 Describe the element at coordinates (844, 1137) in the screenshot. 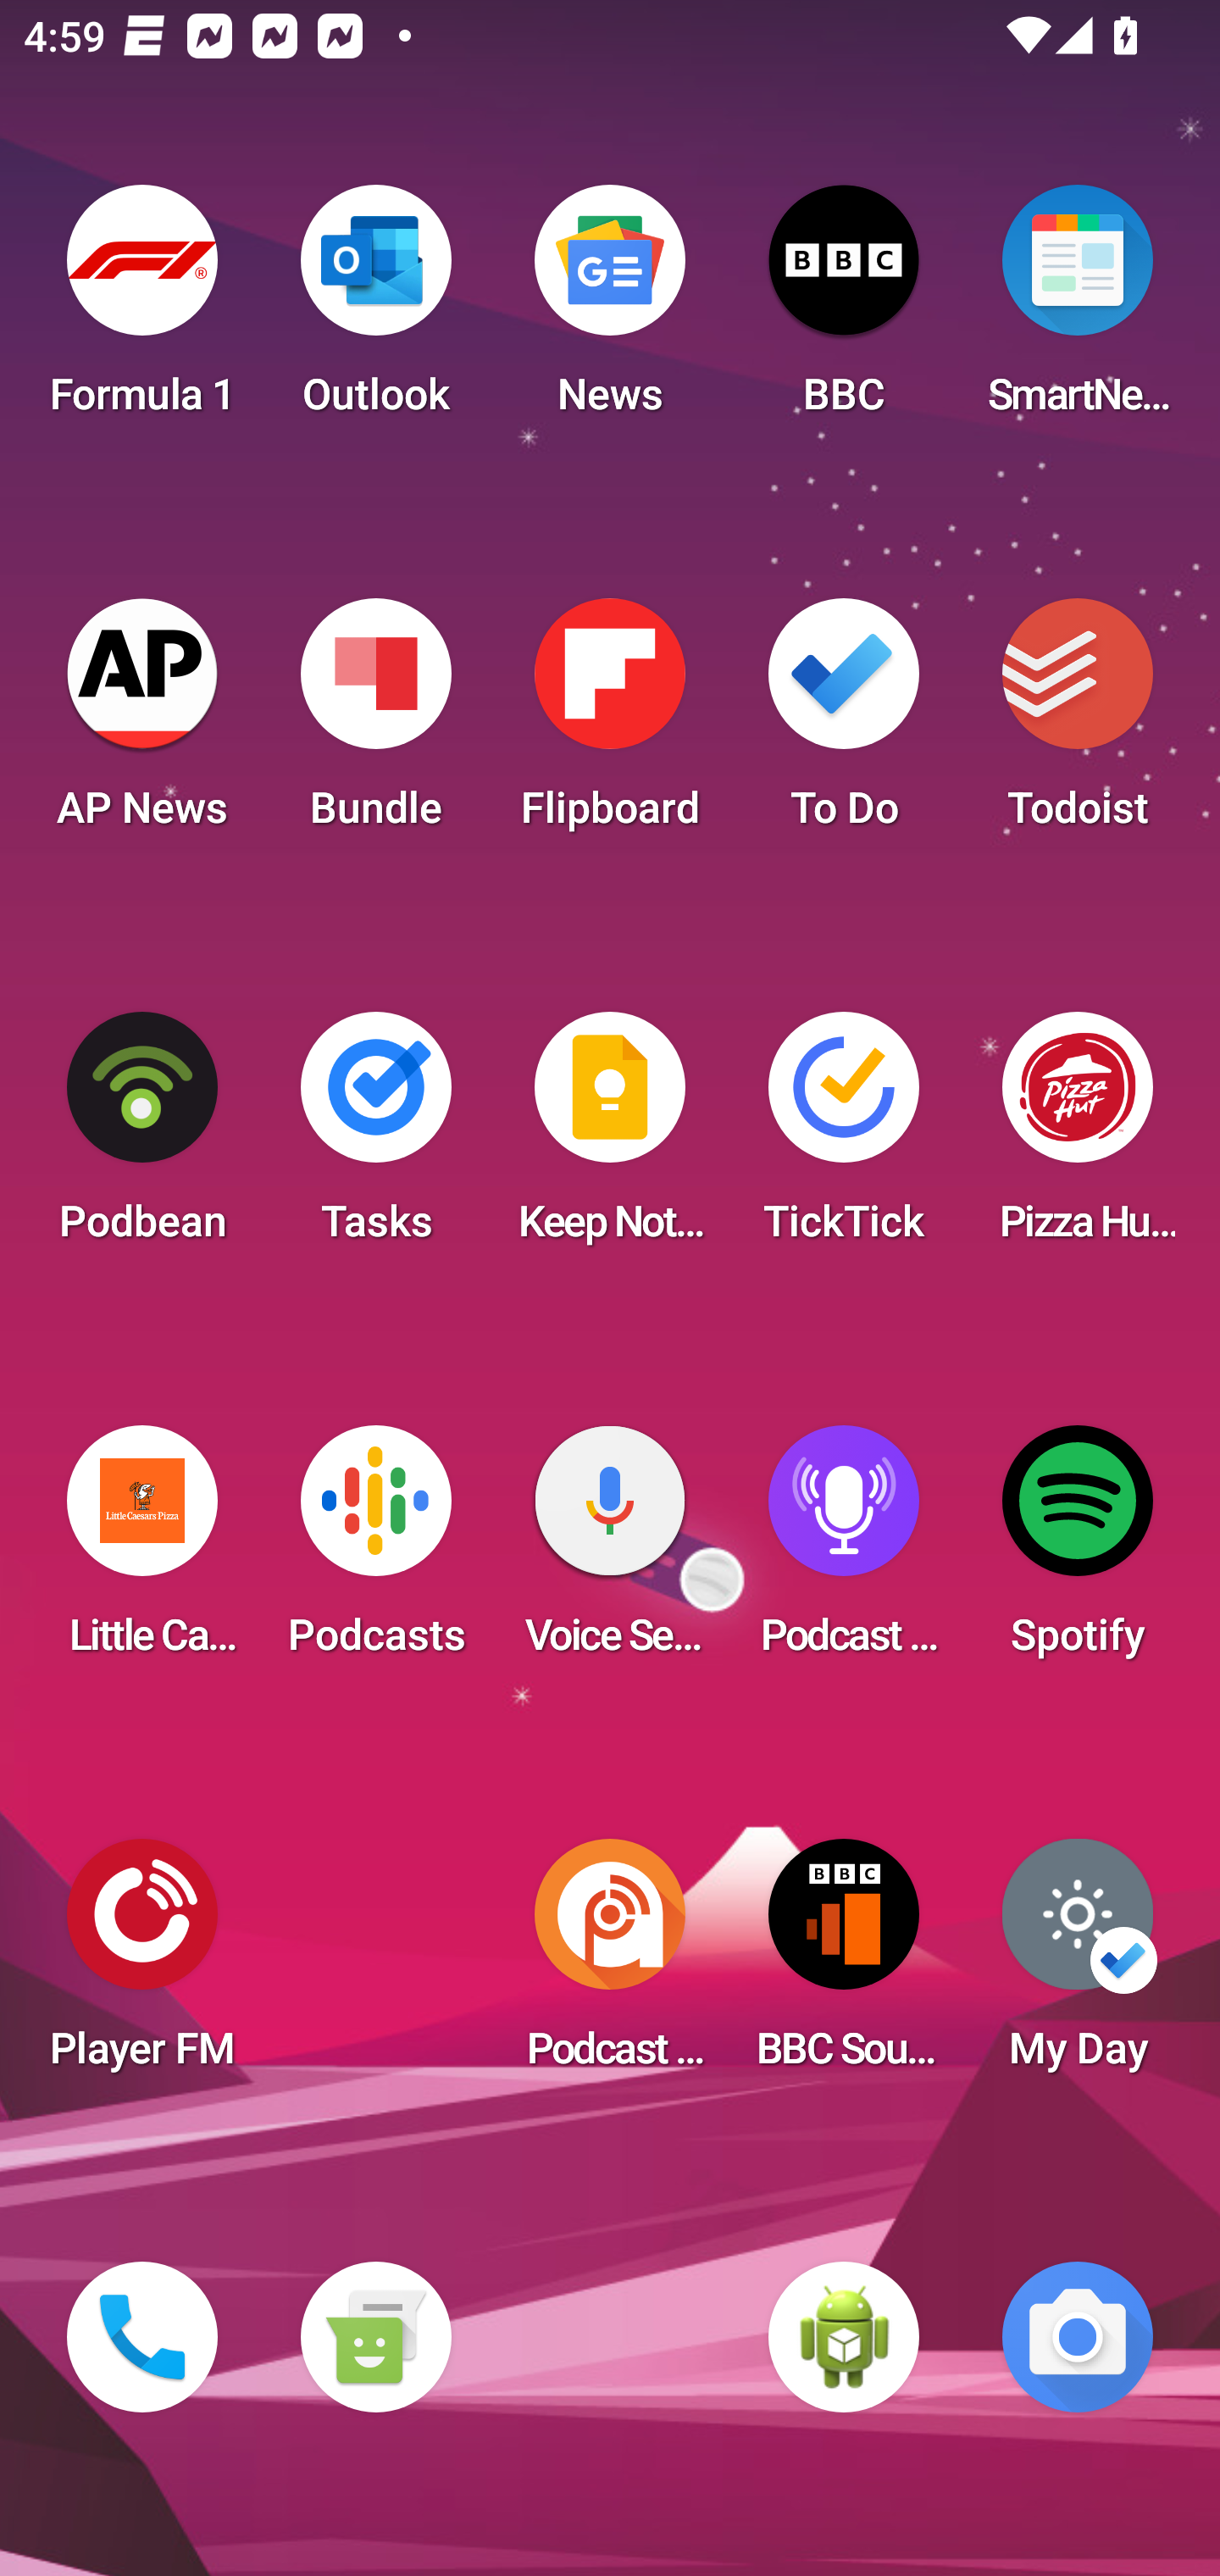

I see `TickTick` at that location.